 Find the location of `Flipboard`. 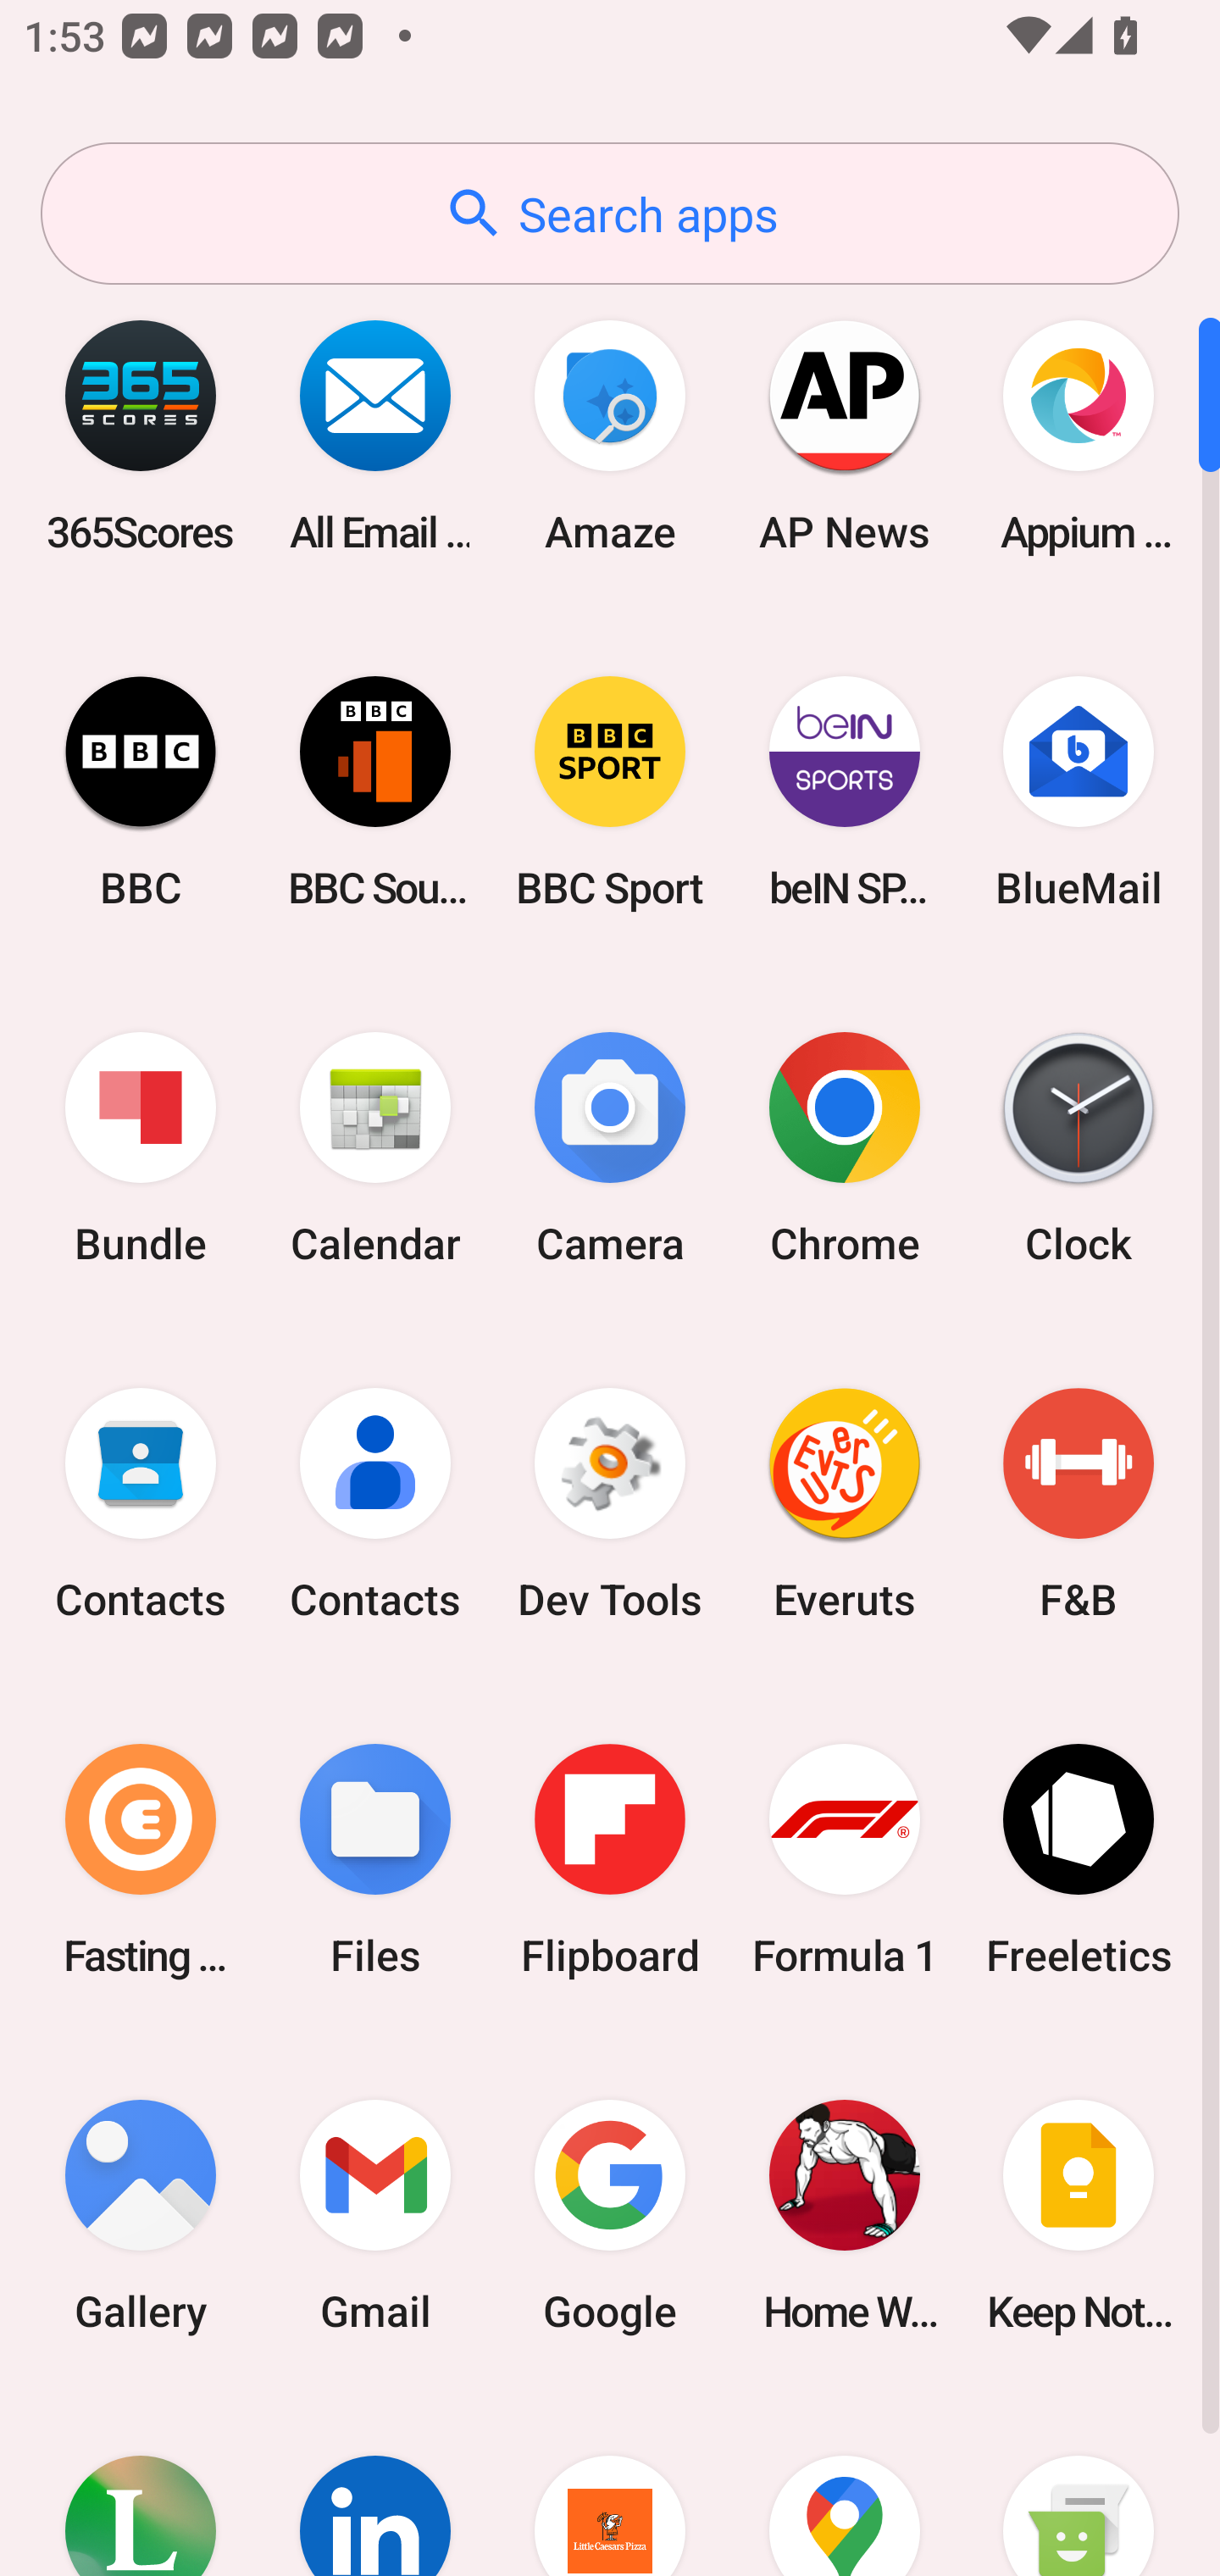

Flipboard is located at coordinates (610, 1859).